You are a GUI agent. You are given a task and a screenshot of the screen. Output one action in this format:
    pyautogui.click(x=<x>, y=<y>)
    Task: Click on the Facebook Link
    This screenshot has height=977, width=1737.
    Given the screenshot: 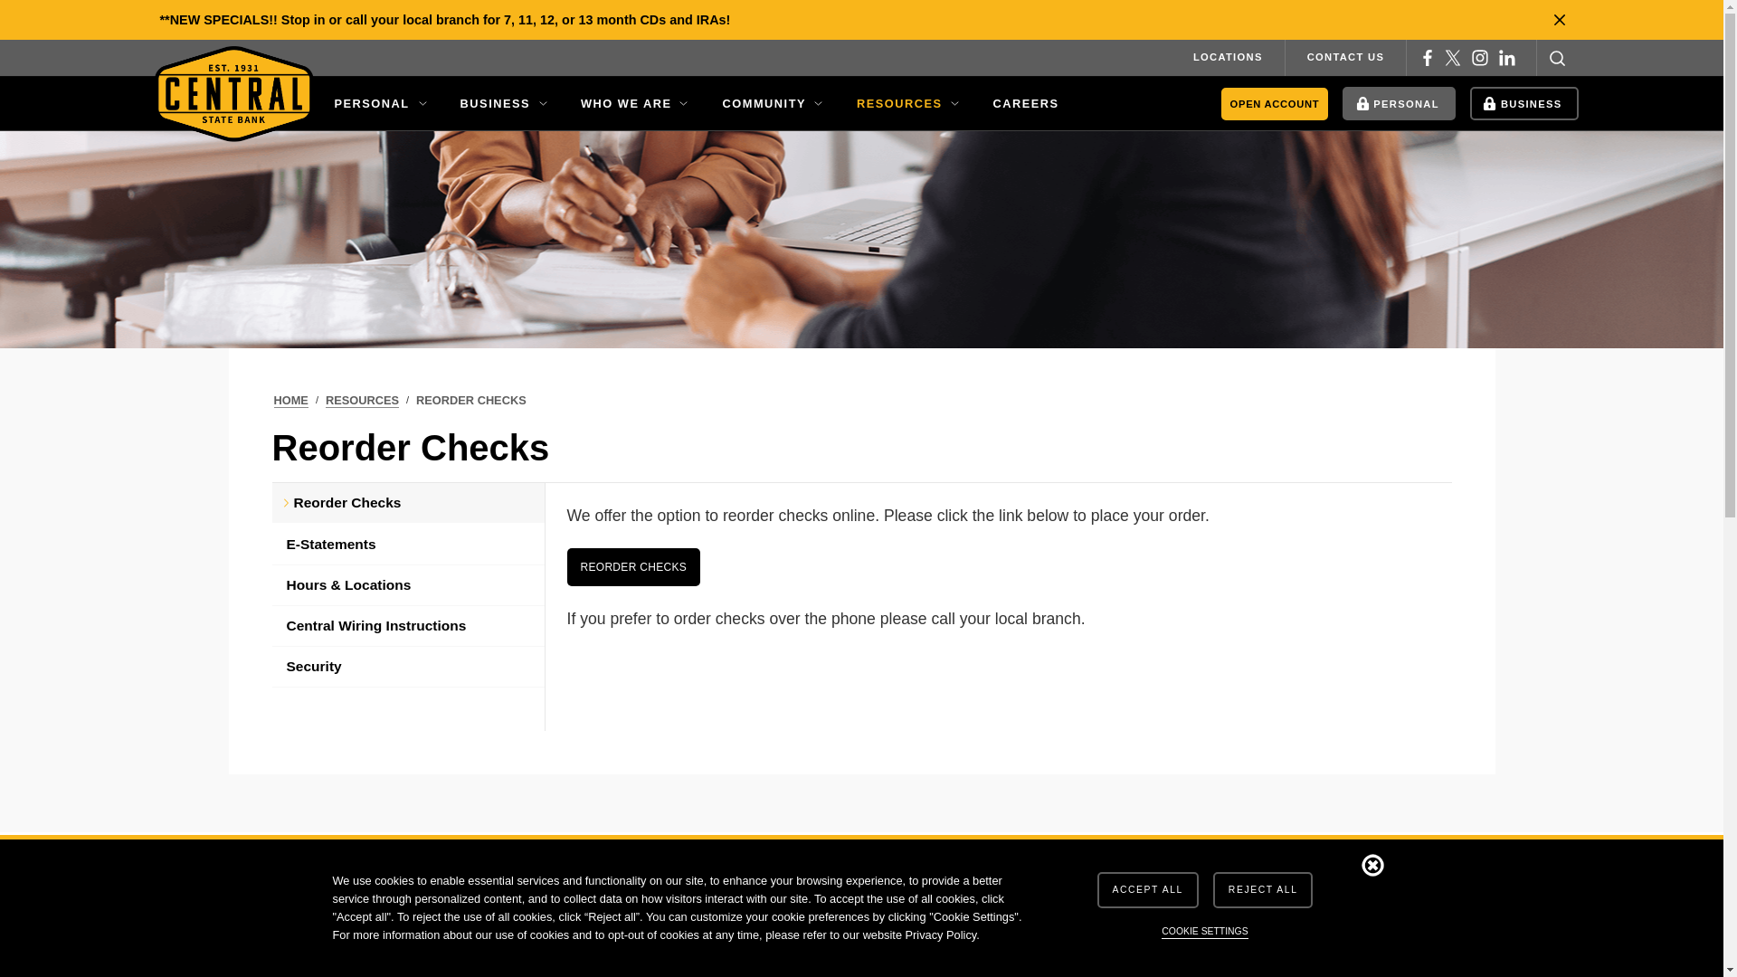 What is the action you would take?
    pyautogui.click(x=1428, y=58)
    